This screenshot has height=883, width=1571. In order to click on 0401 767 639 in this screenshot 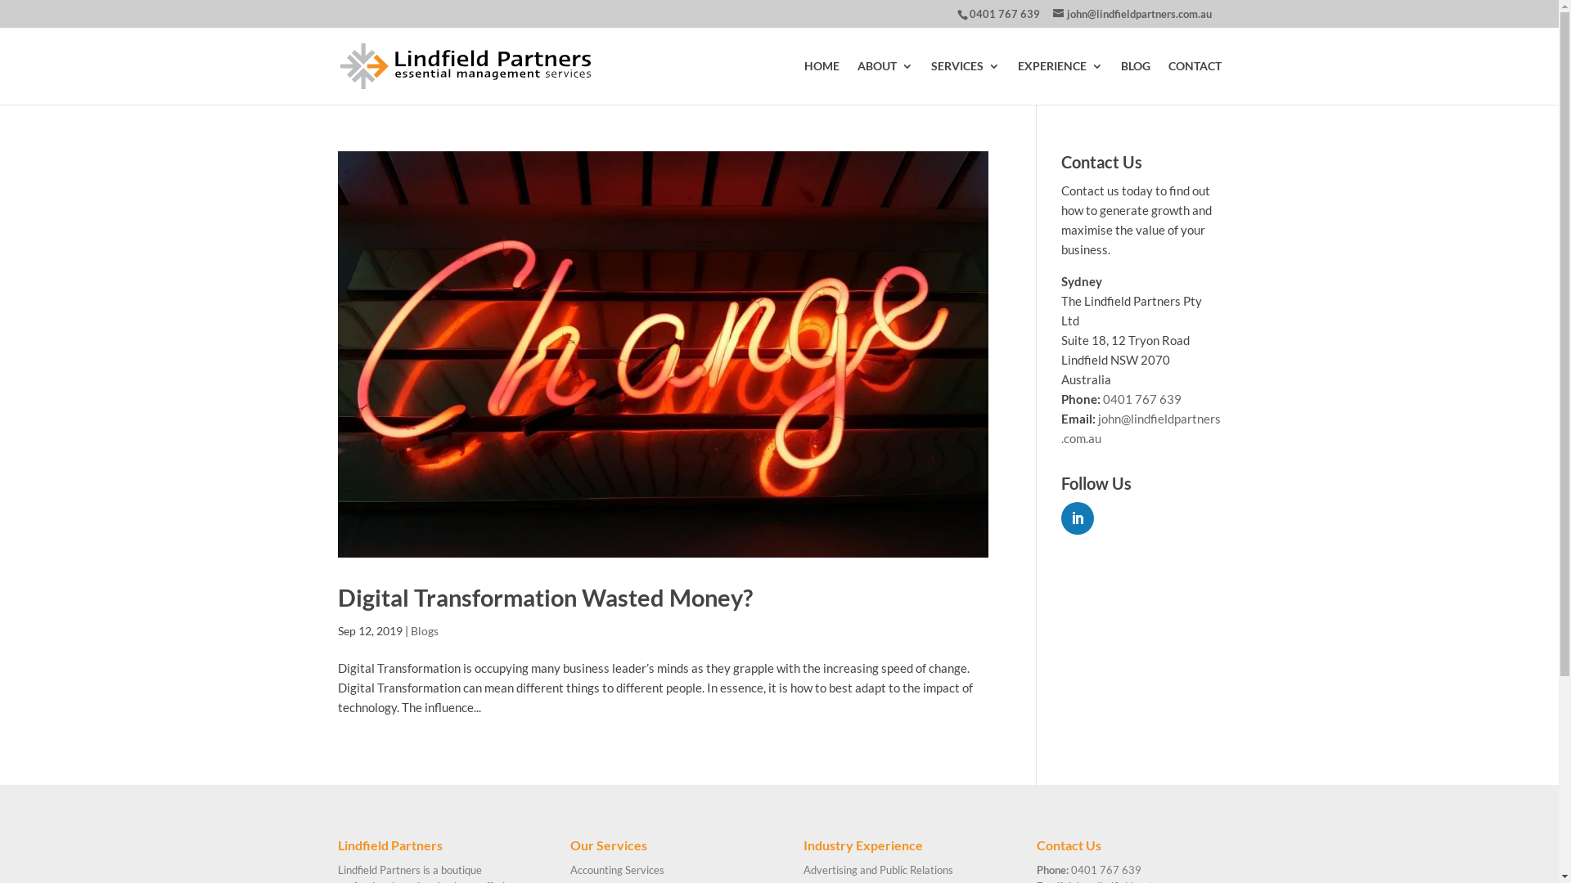, I will do `click(1004, 14)`.